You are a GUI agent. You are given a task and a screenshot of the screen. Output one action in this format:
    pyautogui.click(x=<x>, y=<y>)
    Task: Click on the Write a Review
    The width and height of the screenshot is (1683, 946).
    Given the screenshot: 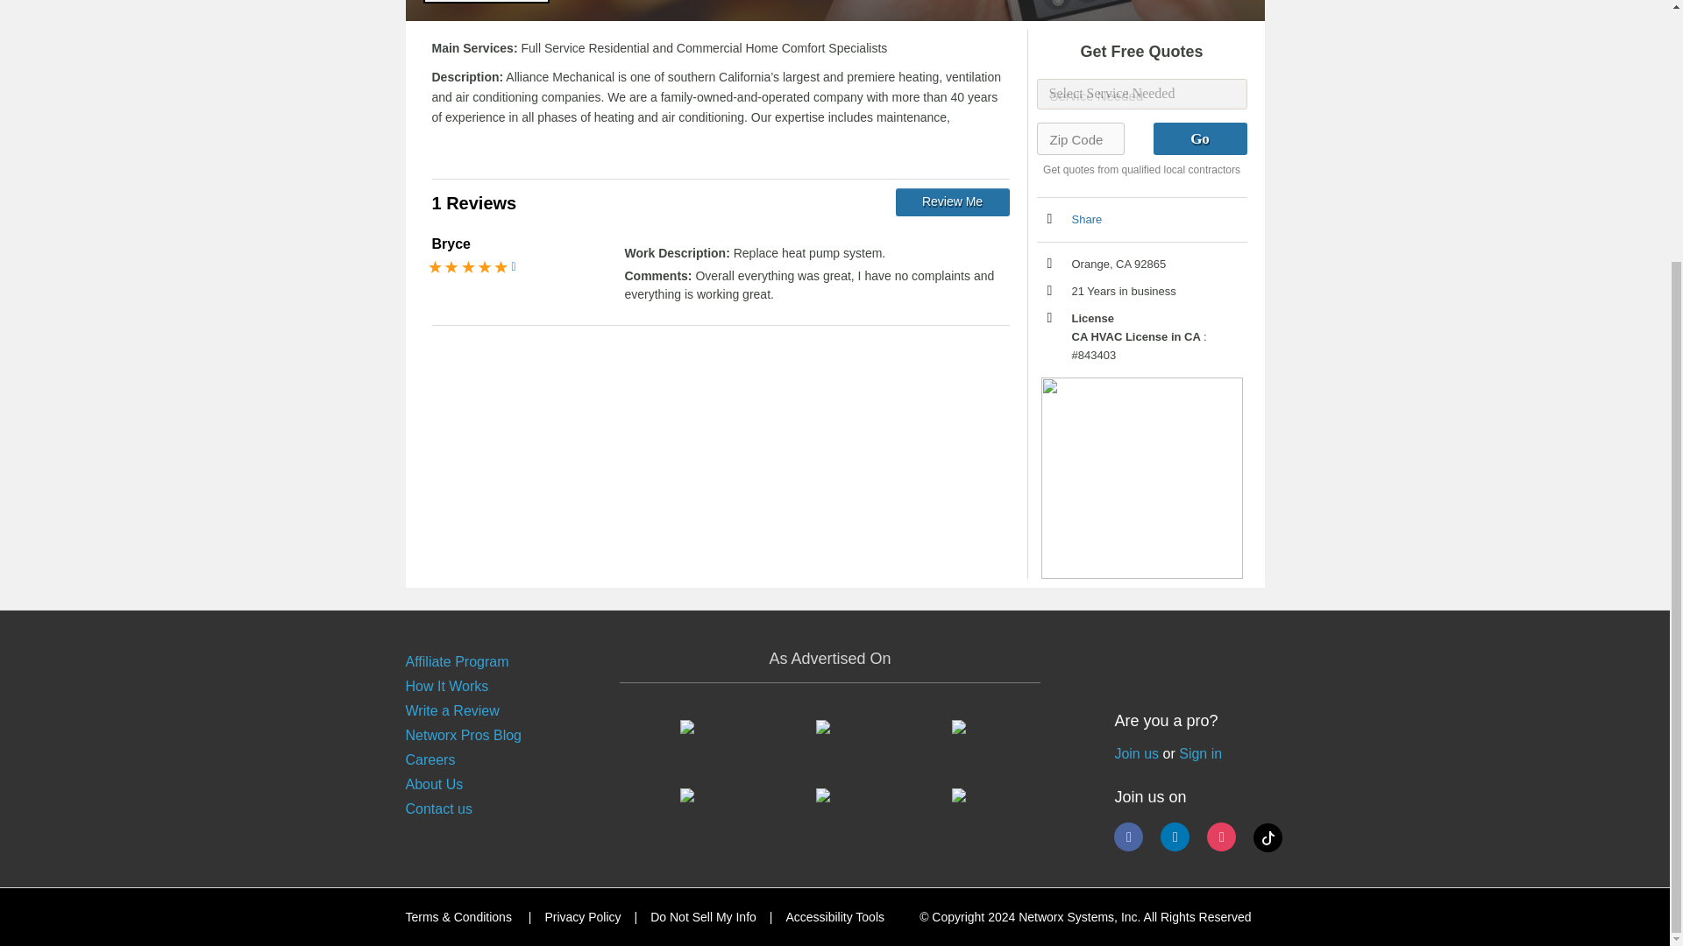 What is the action you would take?
    pyautogui.click(x=451, y=710)
    